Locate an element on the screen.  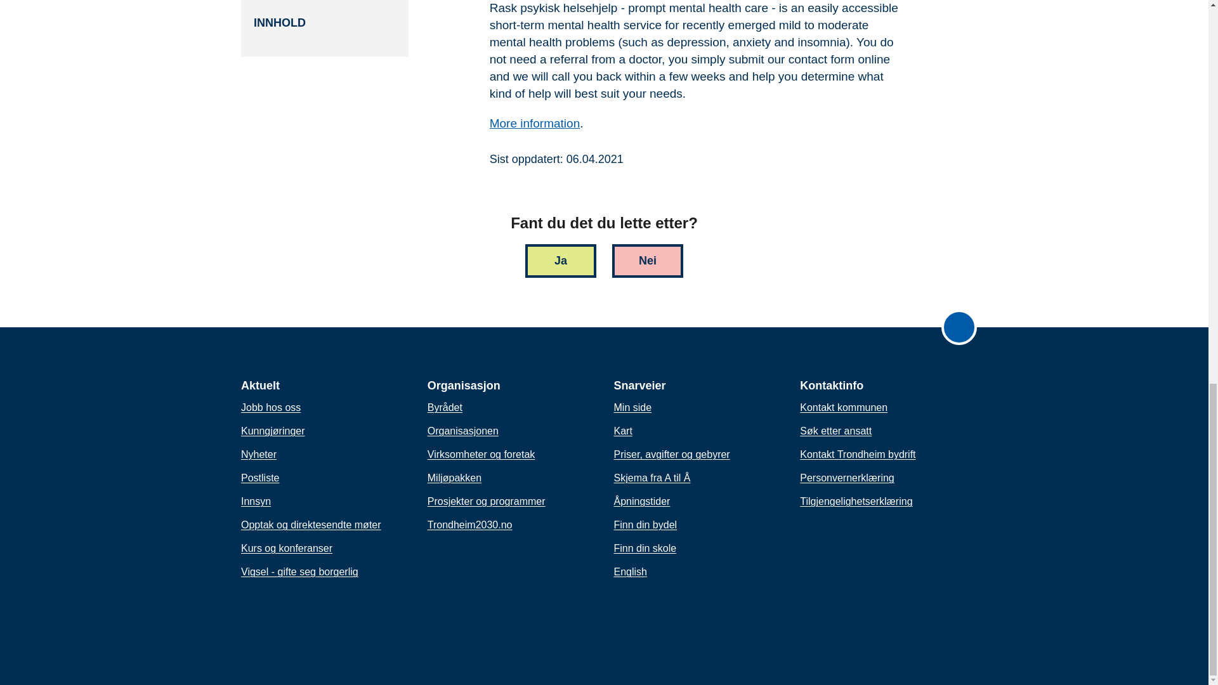
Priser, avgifter og gebyrer is located at coordinates (671, 455).